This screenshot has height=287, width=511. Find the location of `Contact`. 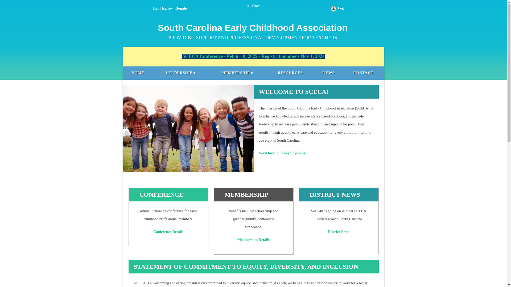

Contact is located at coordinates (364, 73).